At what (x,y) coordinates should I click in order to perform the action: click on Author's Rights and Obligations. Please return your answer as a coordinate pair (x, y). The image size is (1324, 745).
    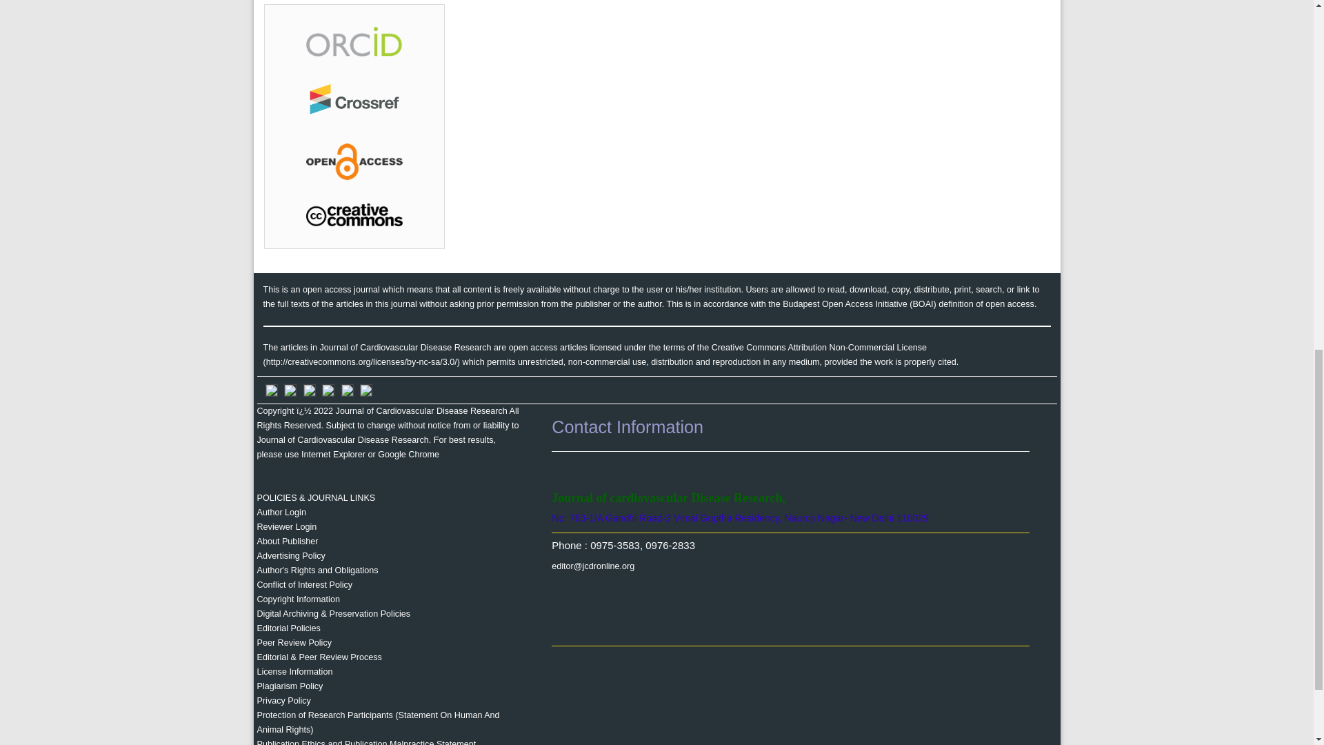
    Looking at the image, I should click on (317, 570).